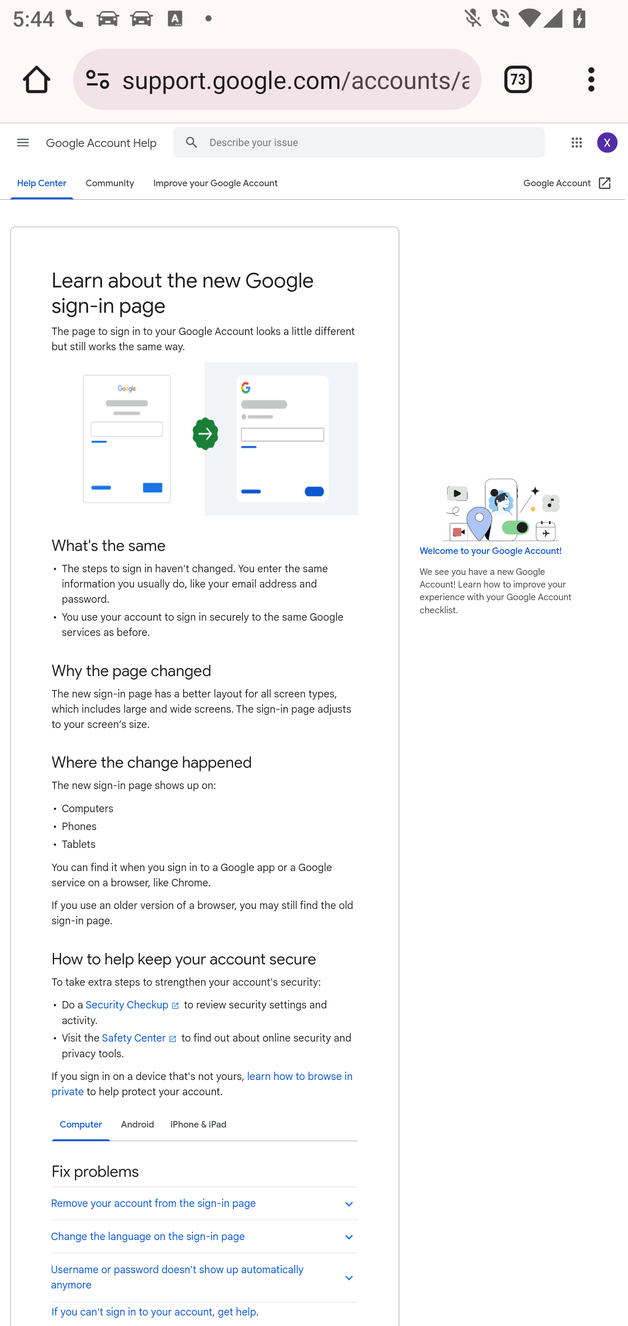 The width and height of the screenshot is (628, 1326). I want to click on Safety Center, so click(140, 1038).